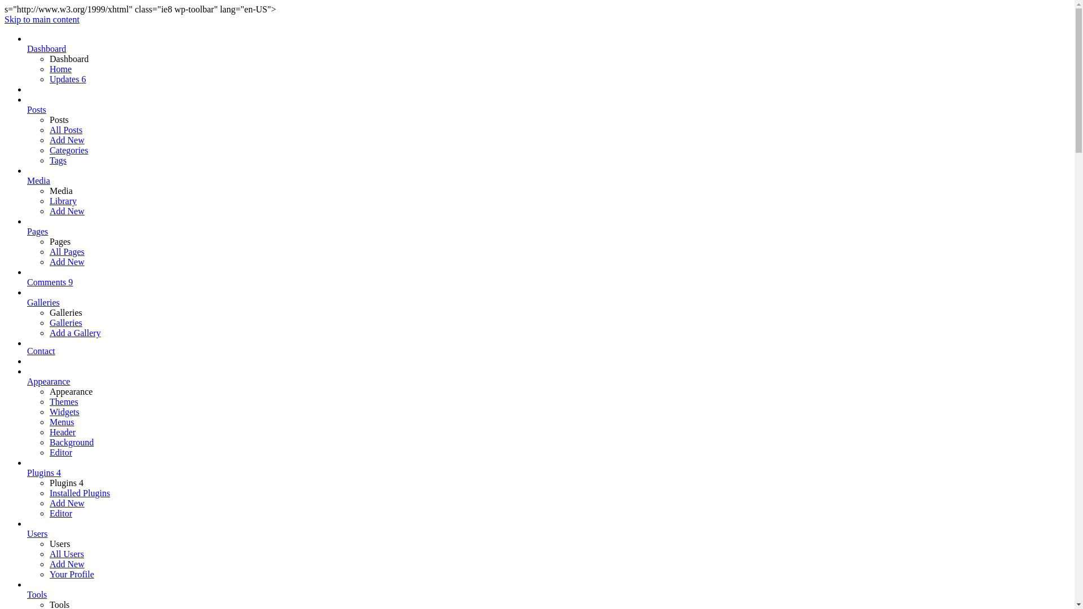 The height and width of the screenshot is (609, 1083). What do you see at coordinates (69, 150) in the screenshot?
I see `Categories` at bounding box center [69, 150].